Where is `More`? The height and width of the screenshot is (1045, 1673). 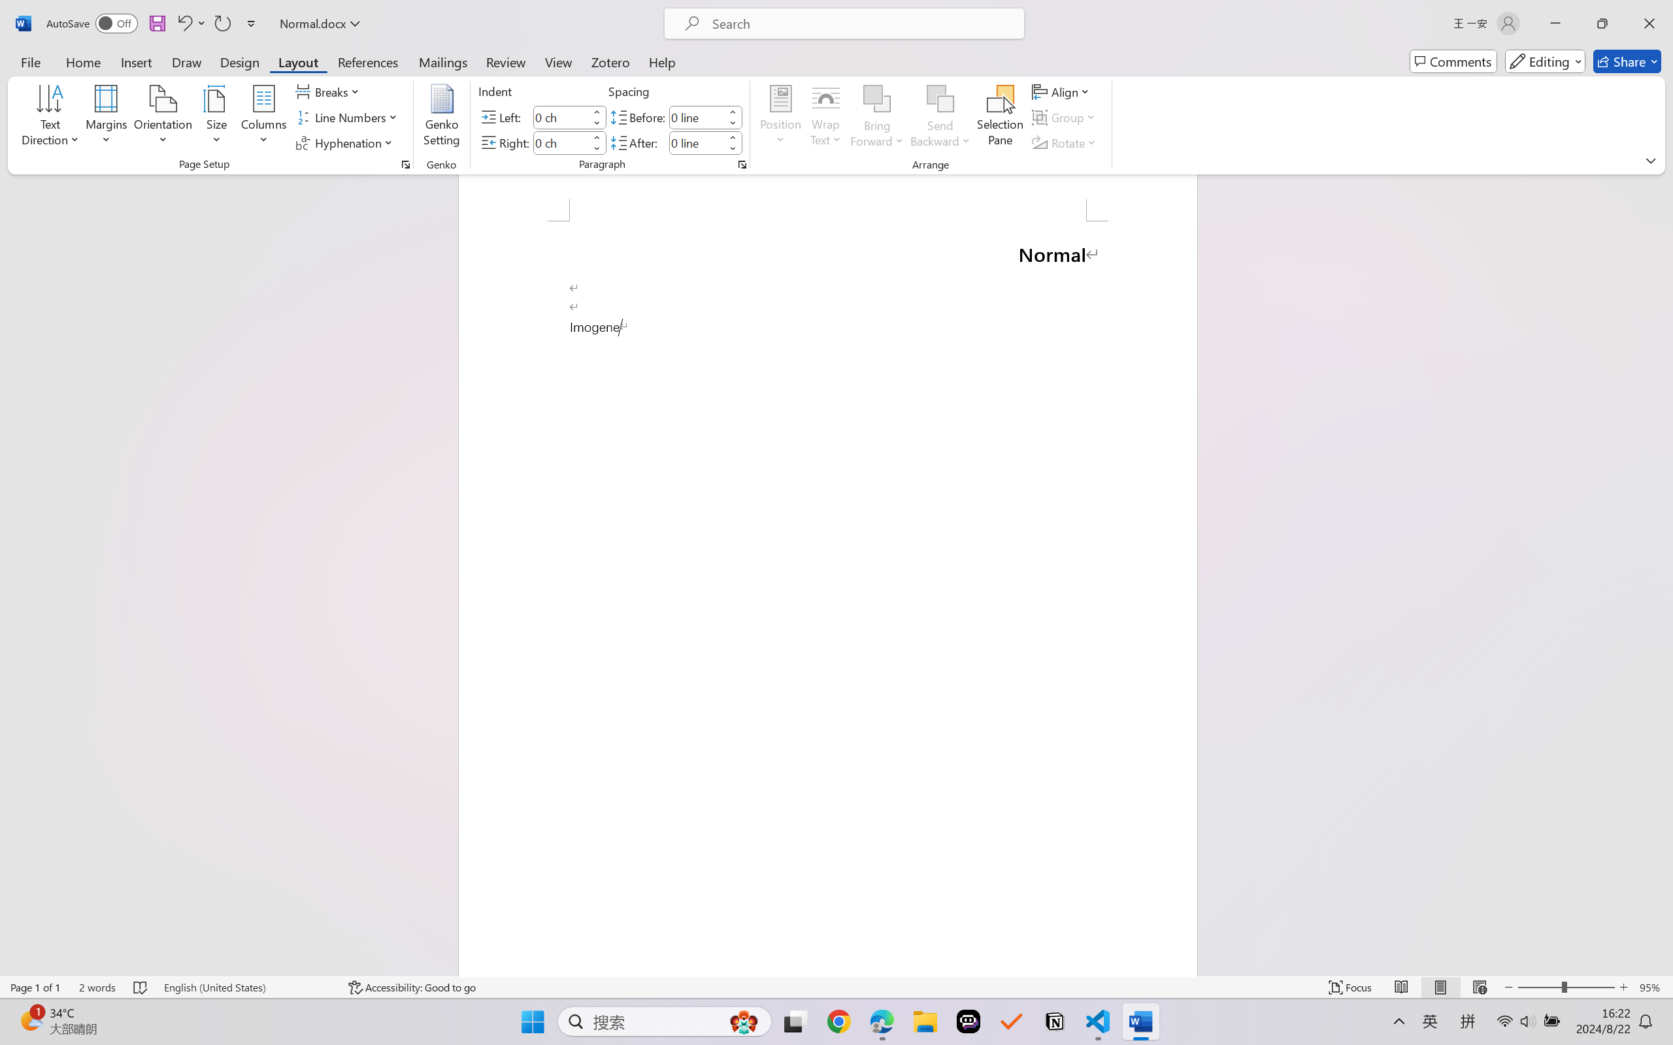 More is located at coordinates (733, 137).